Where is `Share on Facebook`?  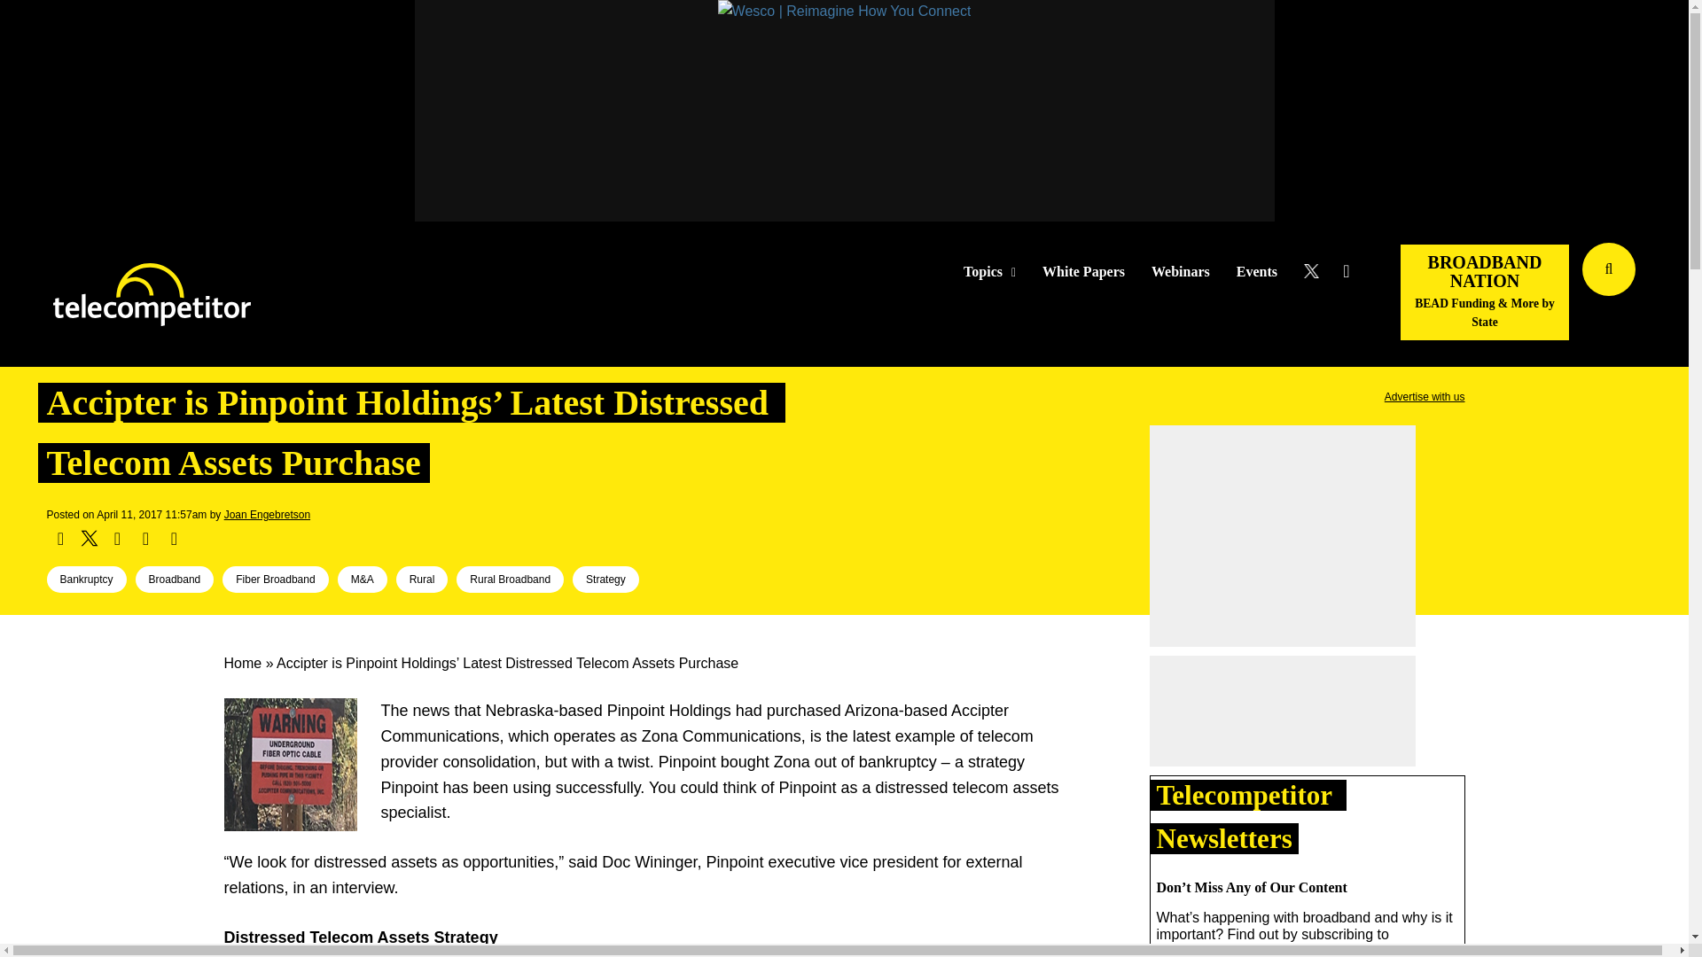
Share on Facebook is located at coordinates (60, 539).